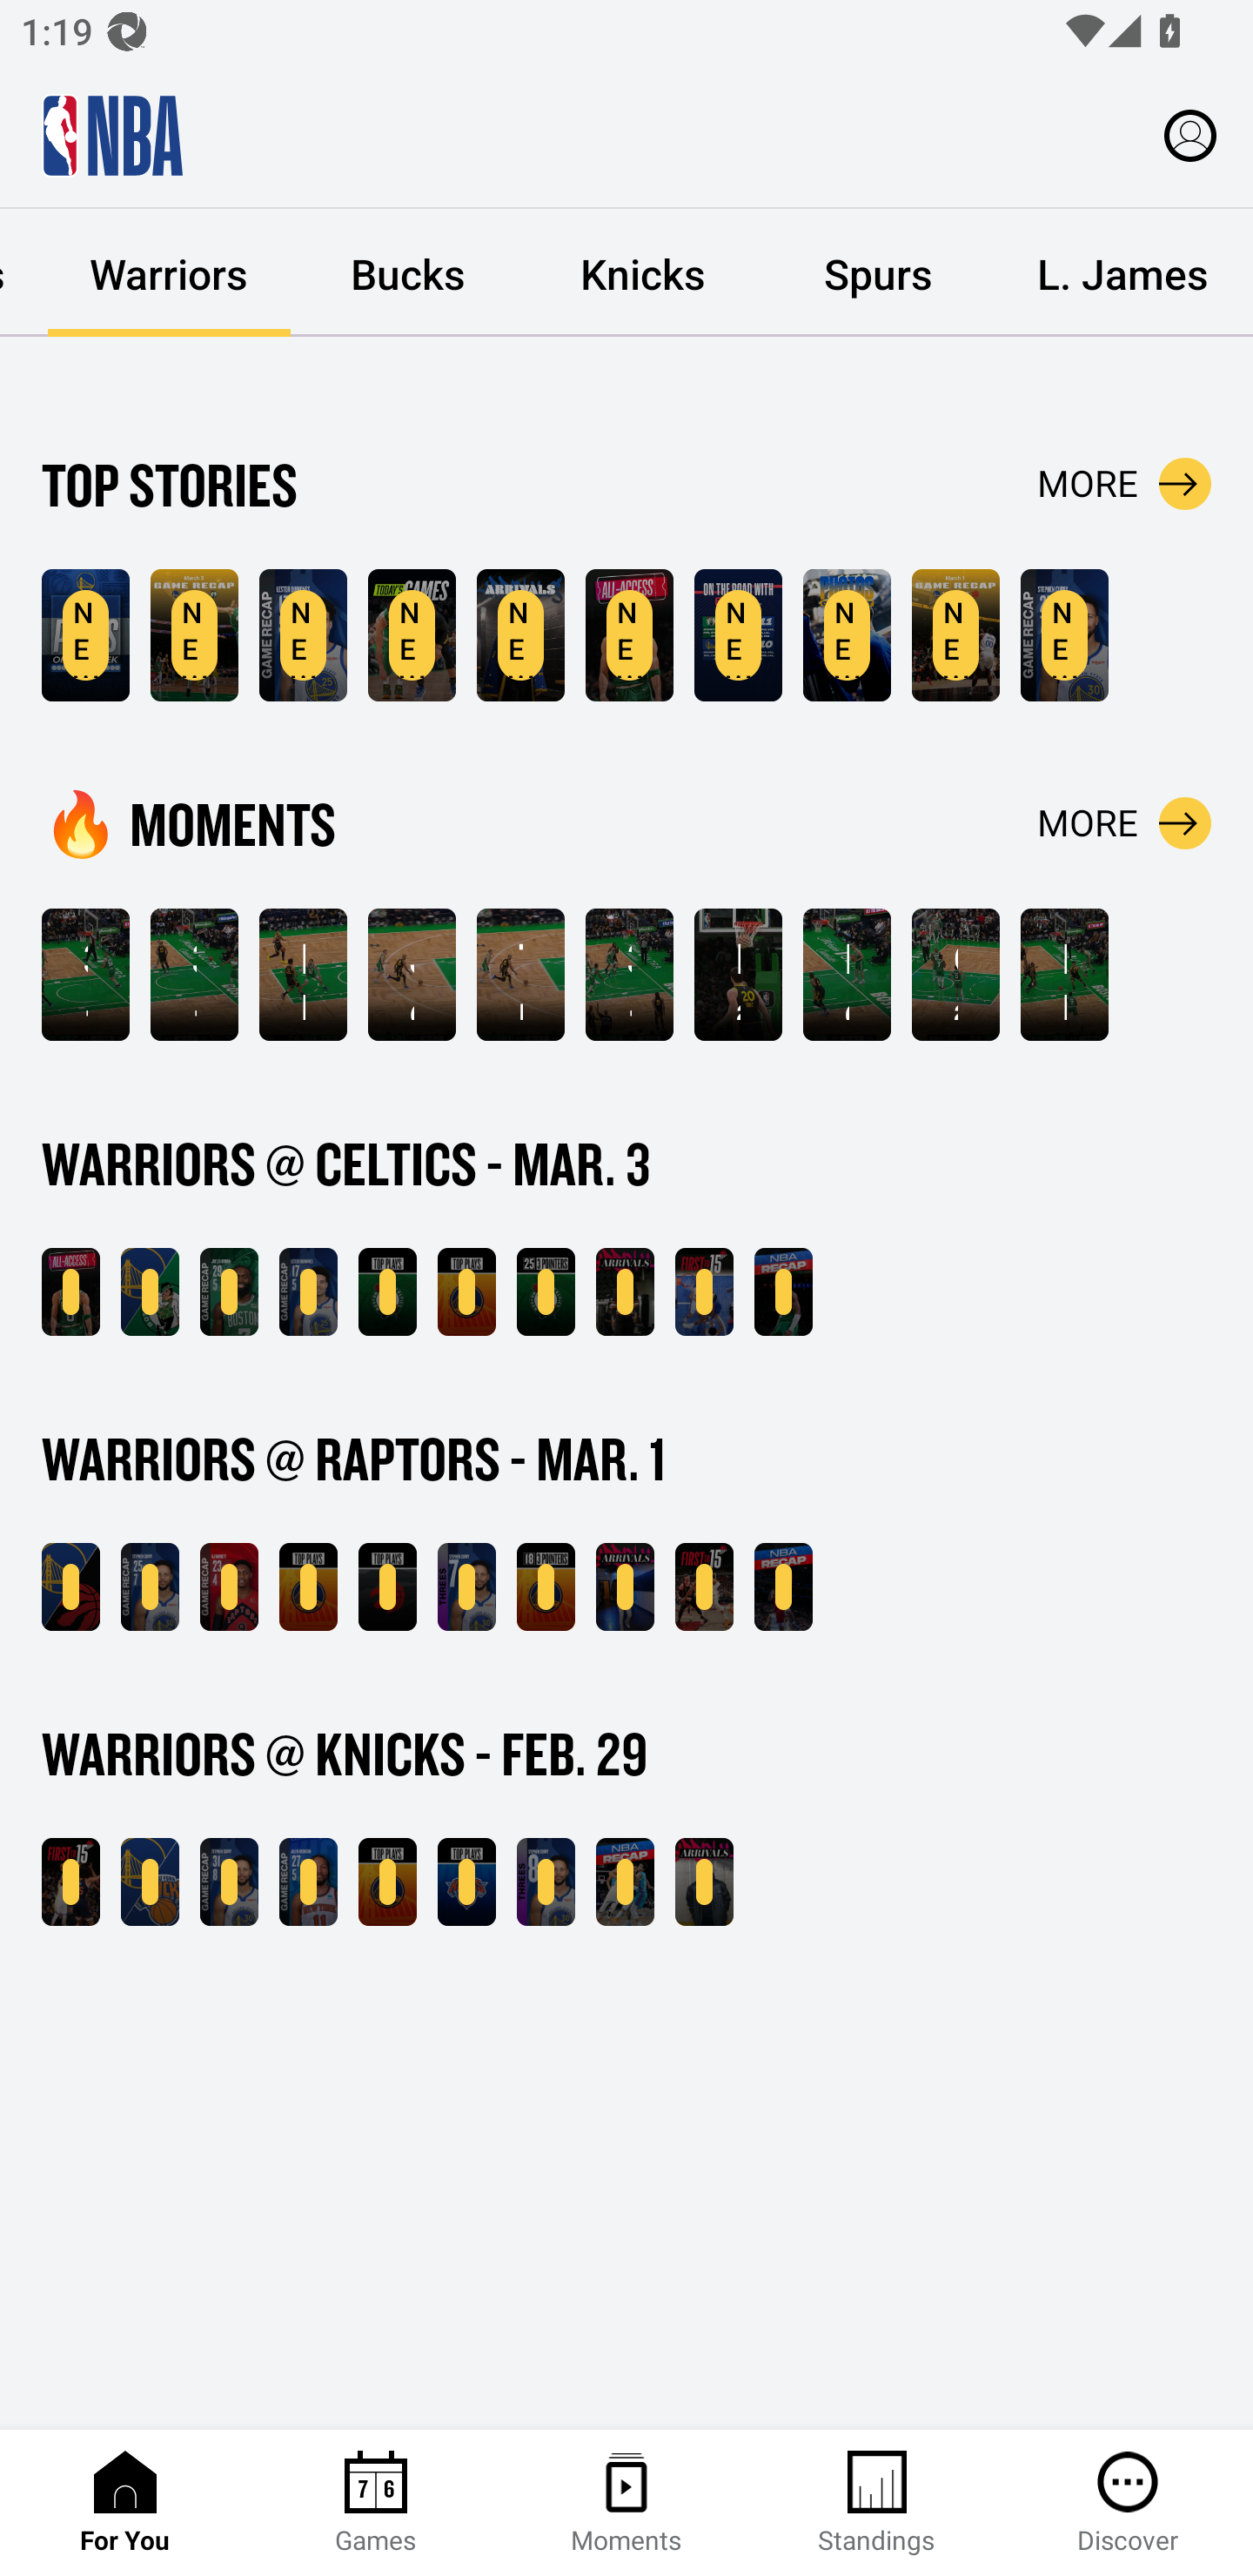 Image resolution: width=1253 pixels, height=2576 pixels. I want to click on Bucks, so click(407, 273).